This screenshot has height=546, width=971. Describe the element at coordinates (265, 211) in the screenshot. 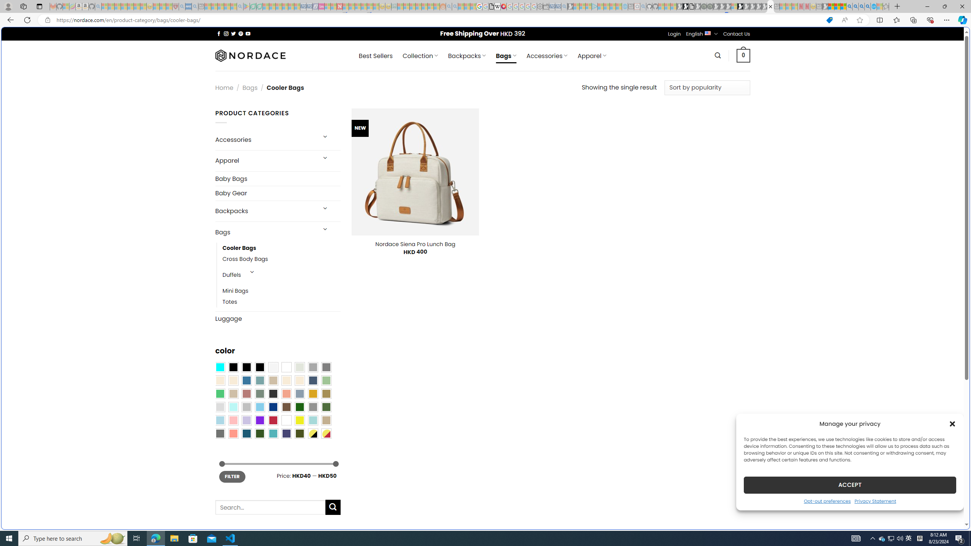

I see `Backpacks` at that location.